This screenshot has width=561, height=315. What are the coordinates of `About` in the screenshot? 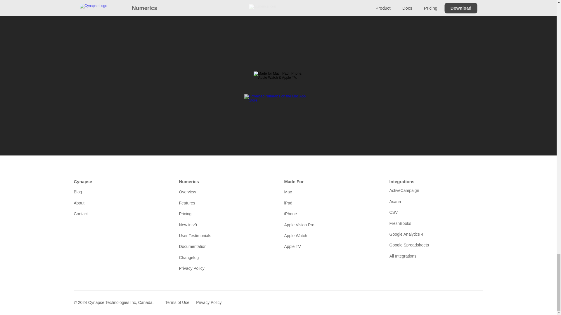 It's located at (120, 203).